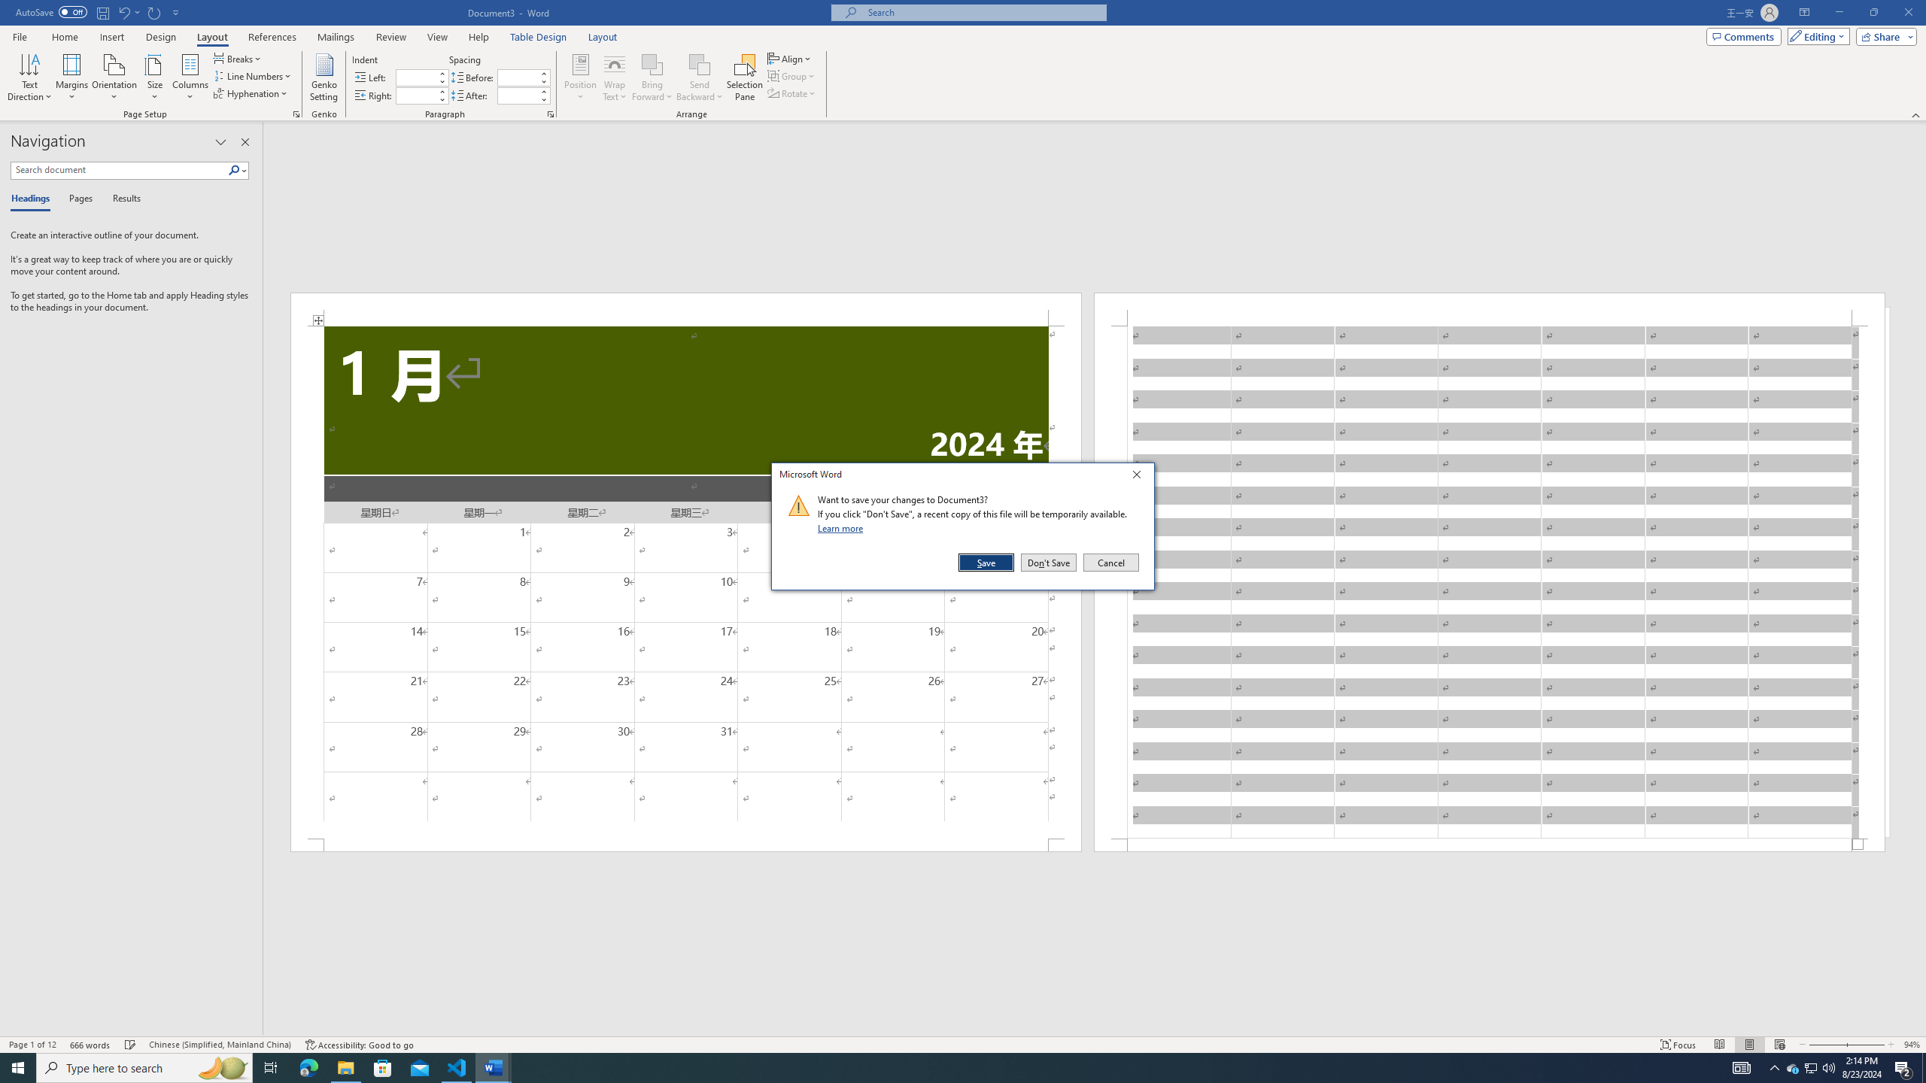 The width and height of the screenshot is (1926, 1083). Describe the element at coordinates (123, 12) in the screenshot. I see `Undo Insert Row Below` at that location.